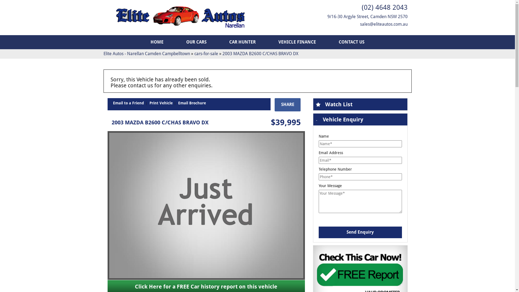 The height and width of the screenshot is (292, 519). I want to click on CAR HUNTER, so click(242, 42).